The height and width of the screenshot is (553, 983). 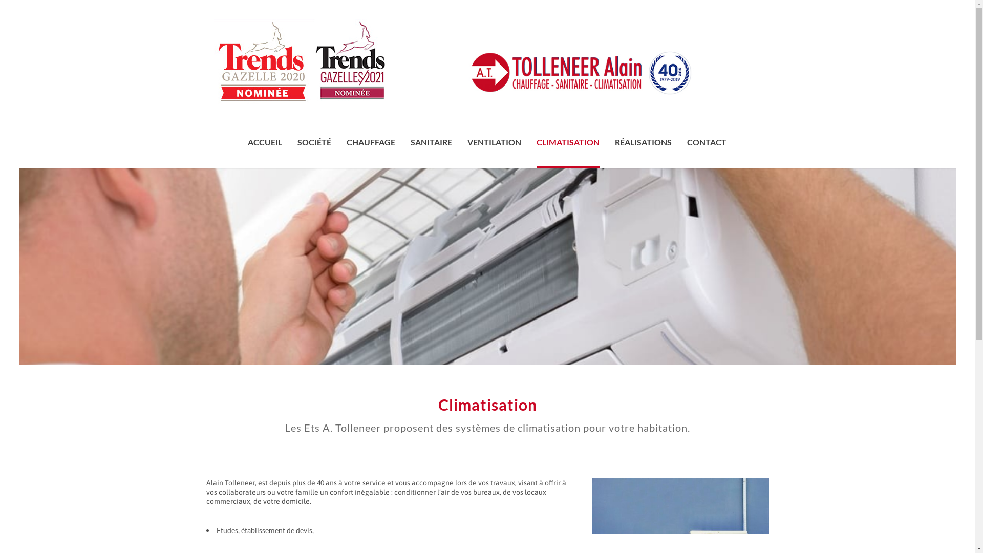 What do you see at coordinates (707, 142) in the screenshot?
I see `CONTACT` at bounding box center [707, 142].